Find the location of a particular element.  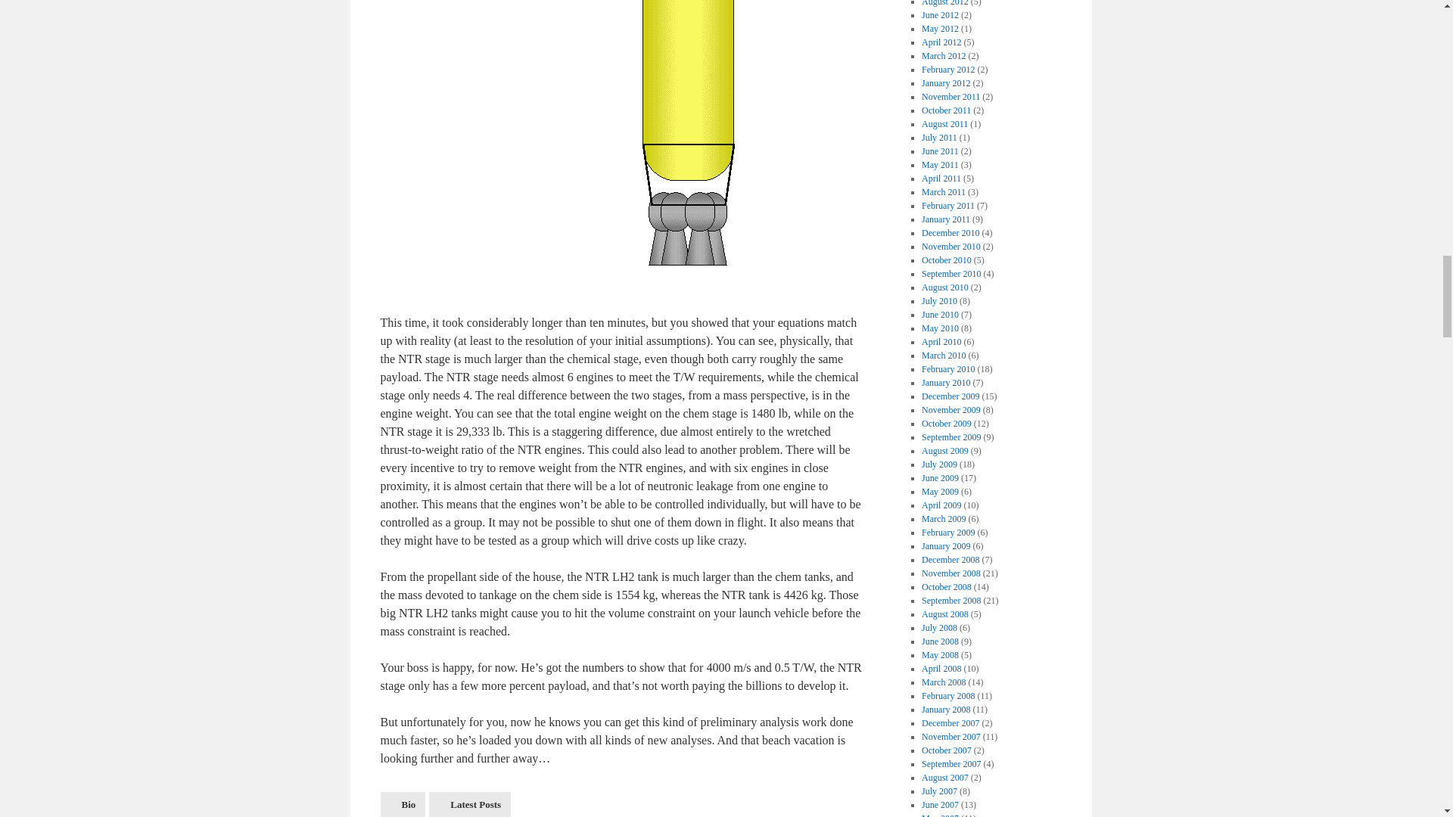

Bio is located at coordinates (403, 804).